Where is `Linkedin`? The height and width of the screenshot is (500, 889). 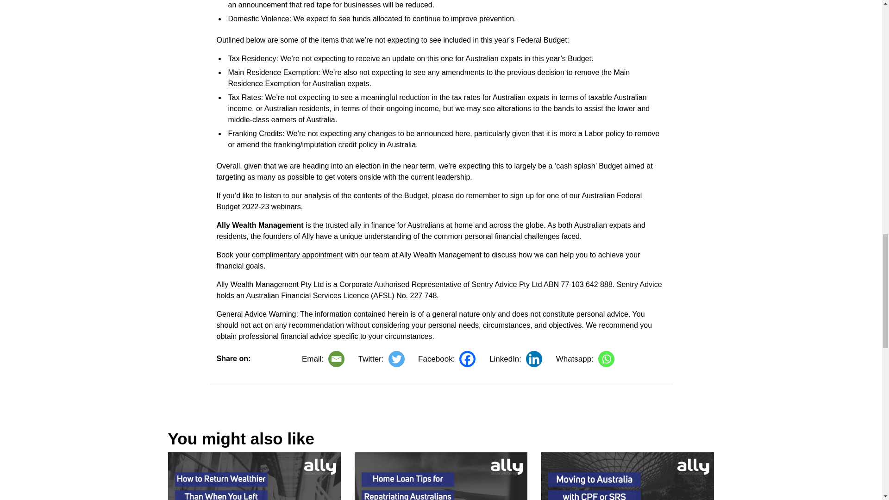
Linkedin is located at coordinates (516, 359).